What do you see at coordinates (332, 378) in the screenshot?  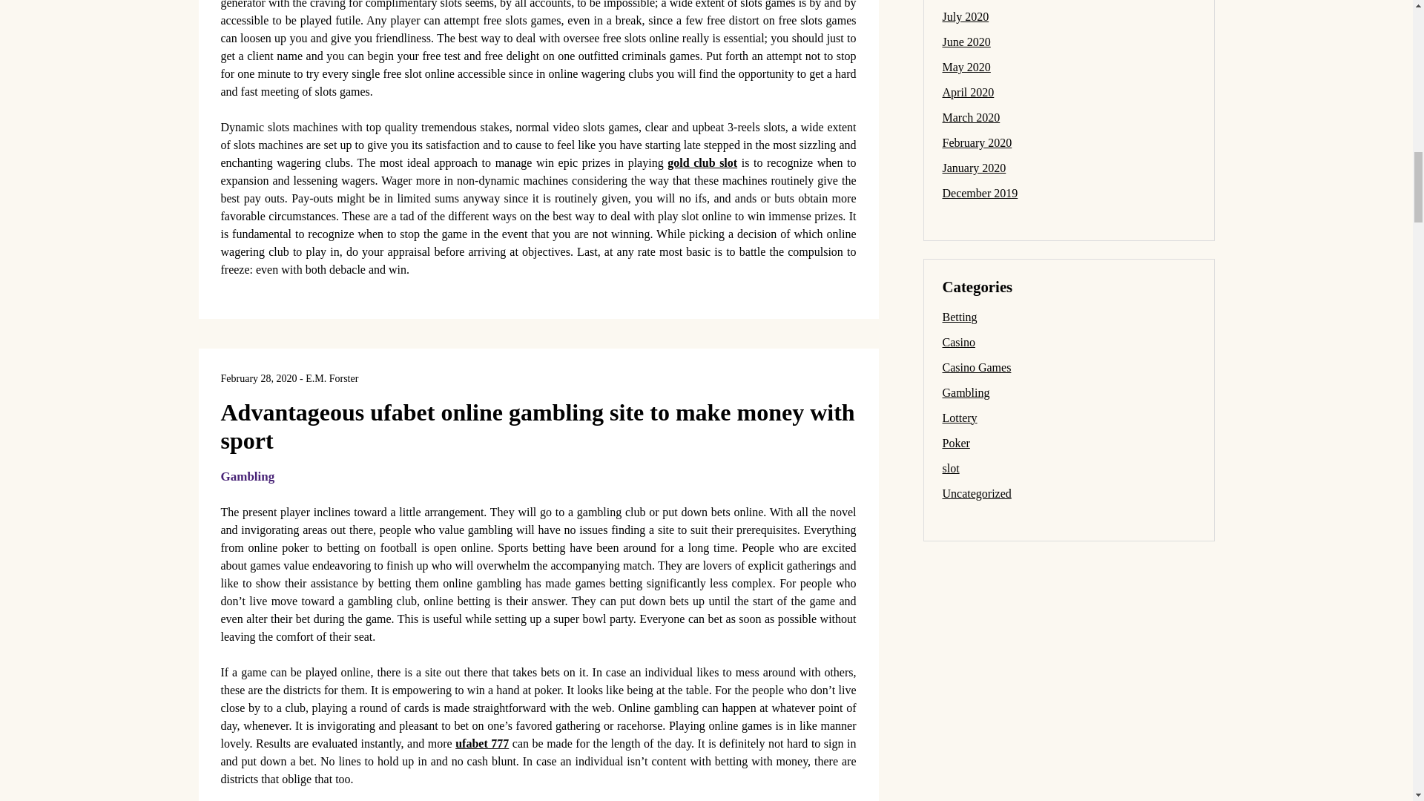 I see `E.M. Forster` at bounding box center [332, 378].